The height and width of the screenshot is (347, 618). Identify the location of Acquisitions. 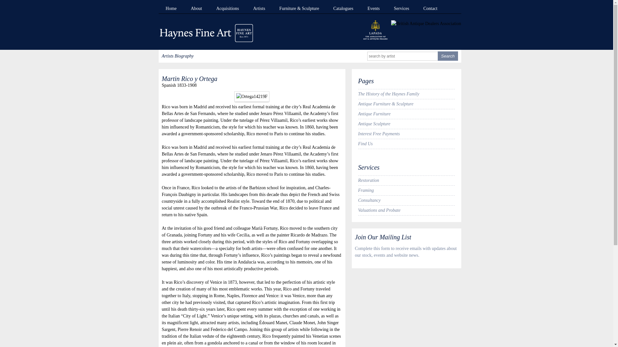
(224, 8).